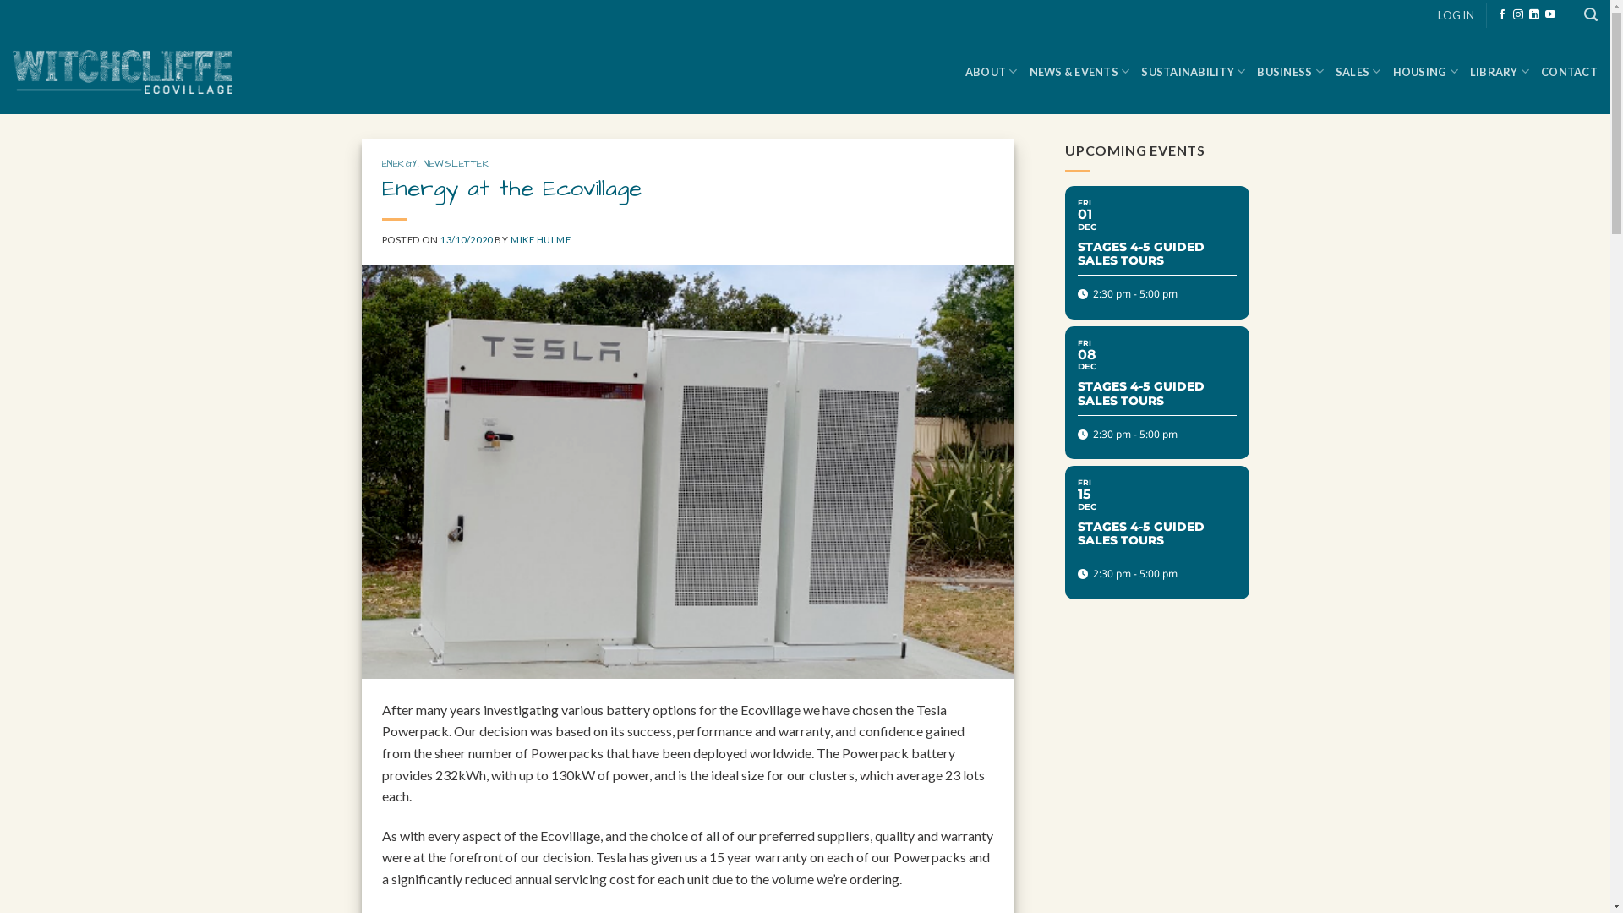 This screenshot has width=1623, height=913. Describe the element at coordinates (1194, 71) in the screenshot. I see `SUSTAINABILITY` at that location.